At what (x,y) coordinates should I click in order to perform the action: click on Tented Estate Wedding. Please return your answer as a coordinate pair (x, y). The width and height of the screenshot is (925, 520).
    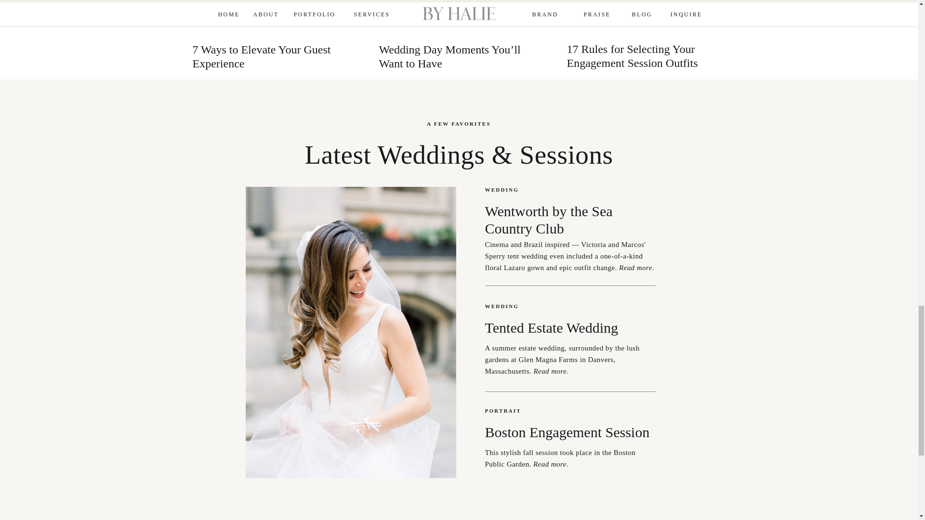
    Looking at the image, I should click on (578, 330).